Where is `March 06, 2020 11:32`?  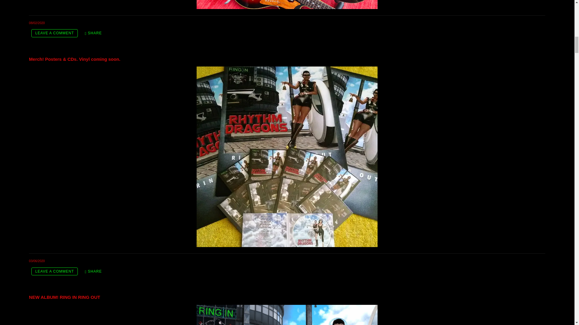 March 06, 2020 11:32 is located at coordinates (37, 261).